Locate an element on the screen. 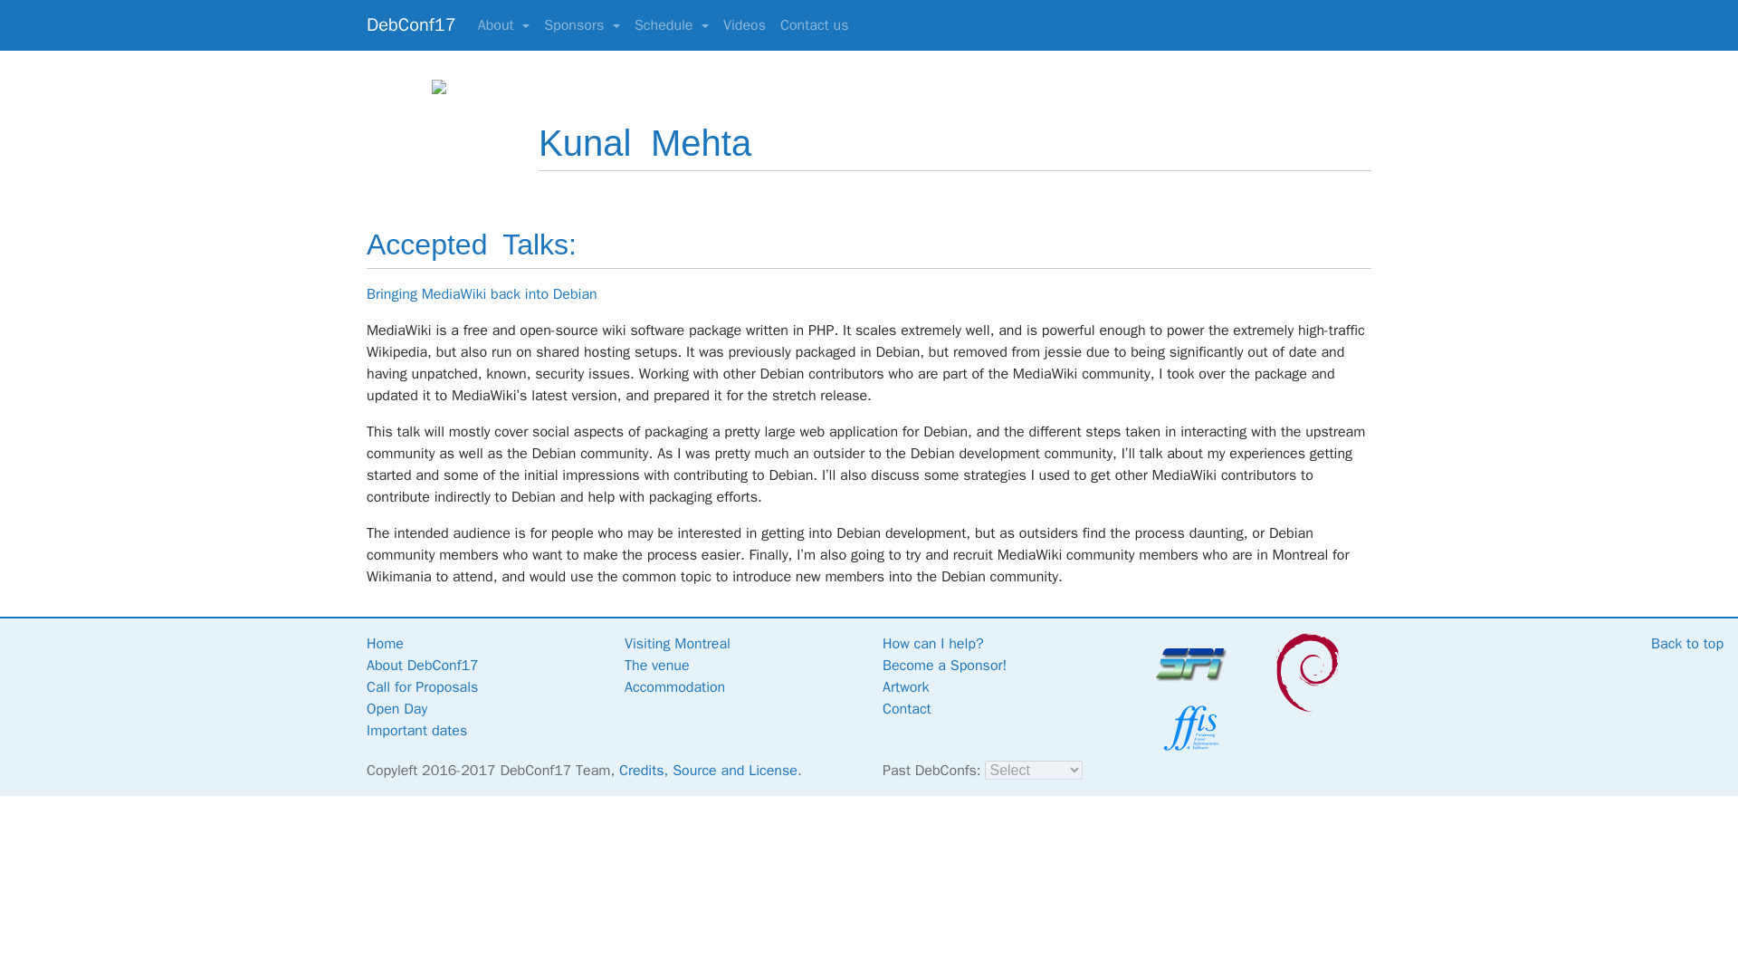 The height and width of the screenshot is (978, 1738). Credits, Source and License is located at coordinates (708, 770).